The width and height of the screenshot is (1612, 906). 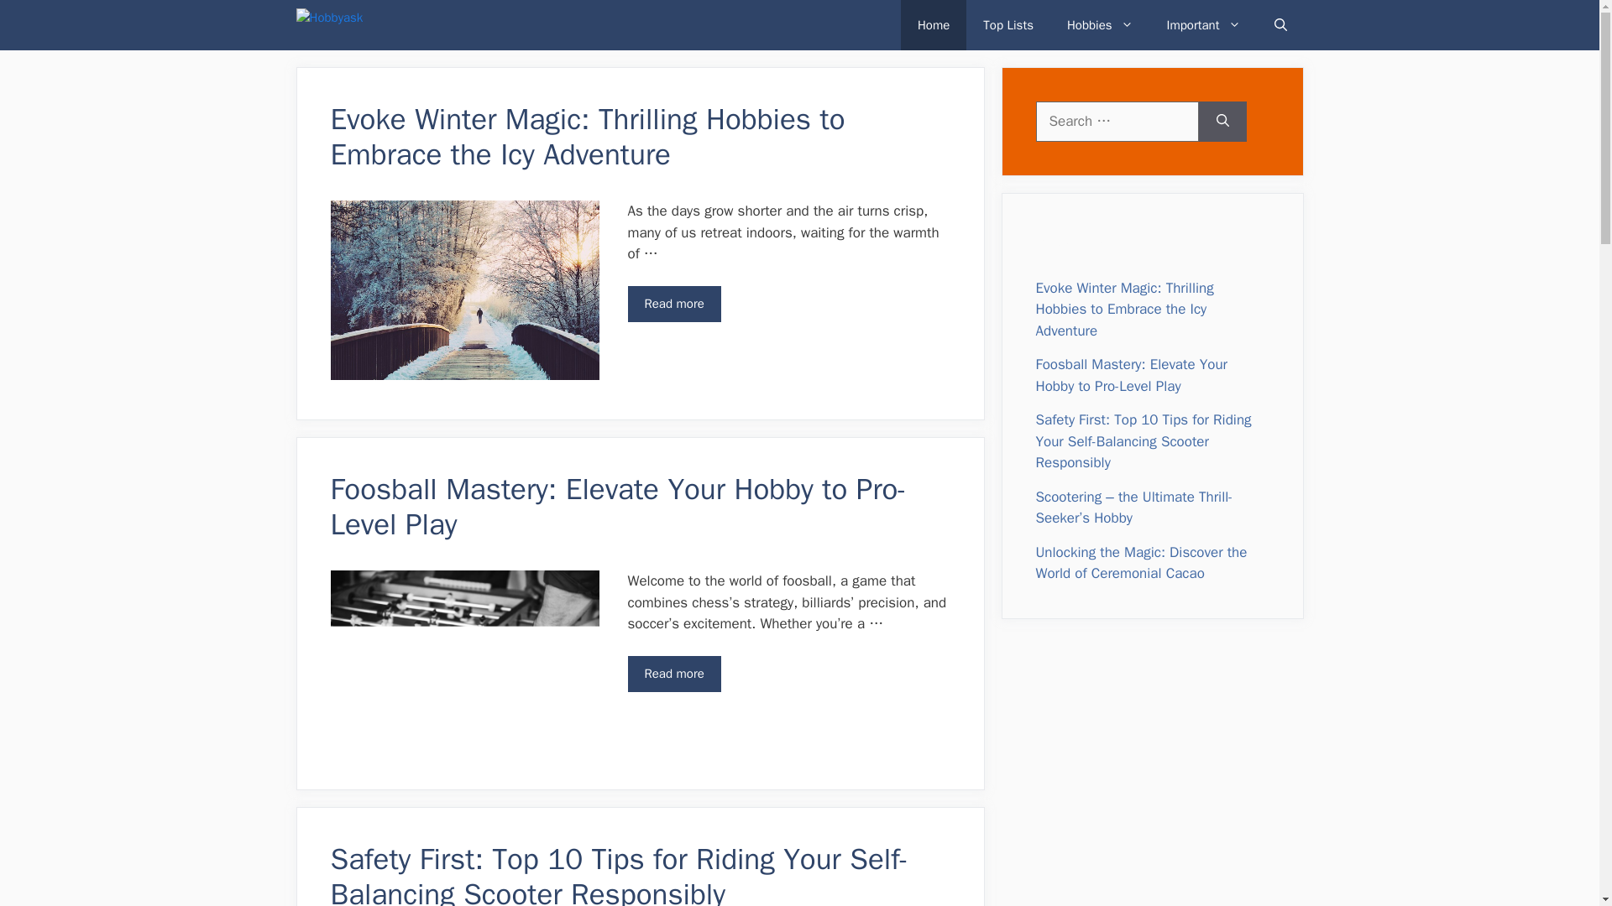 What do you see at coordinates (1100, 25) in the screenshot?
I see `Hobbies` at bounding box center [1100, 25].